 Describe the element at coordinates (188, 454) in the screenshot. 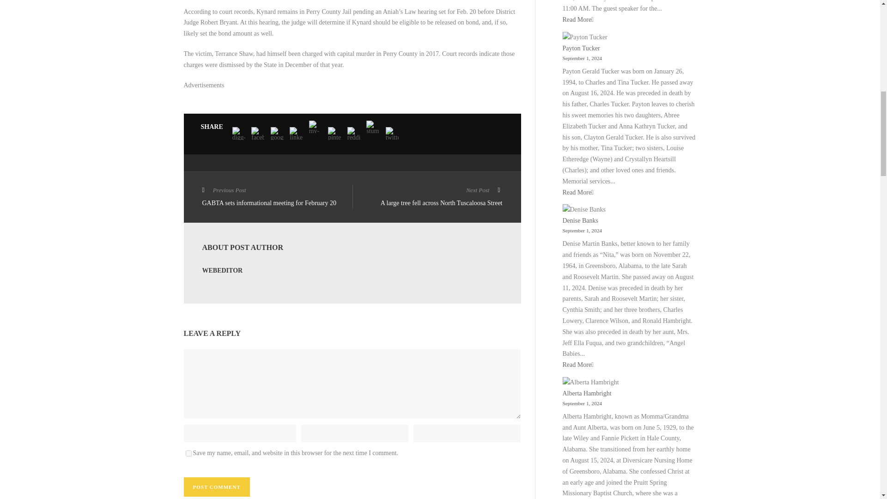

I see `yes` at that location.